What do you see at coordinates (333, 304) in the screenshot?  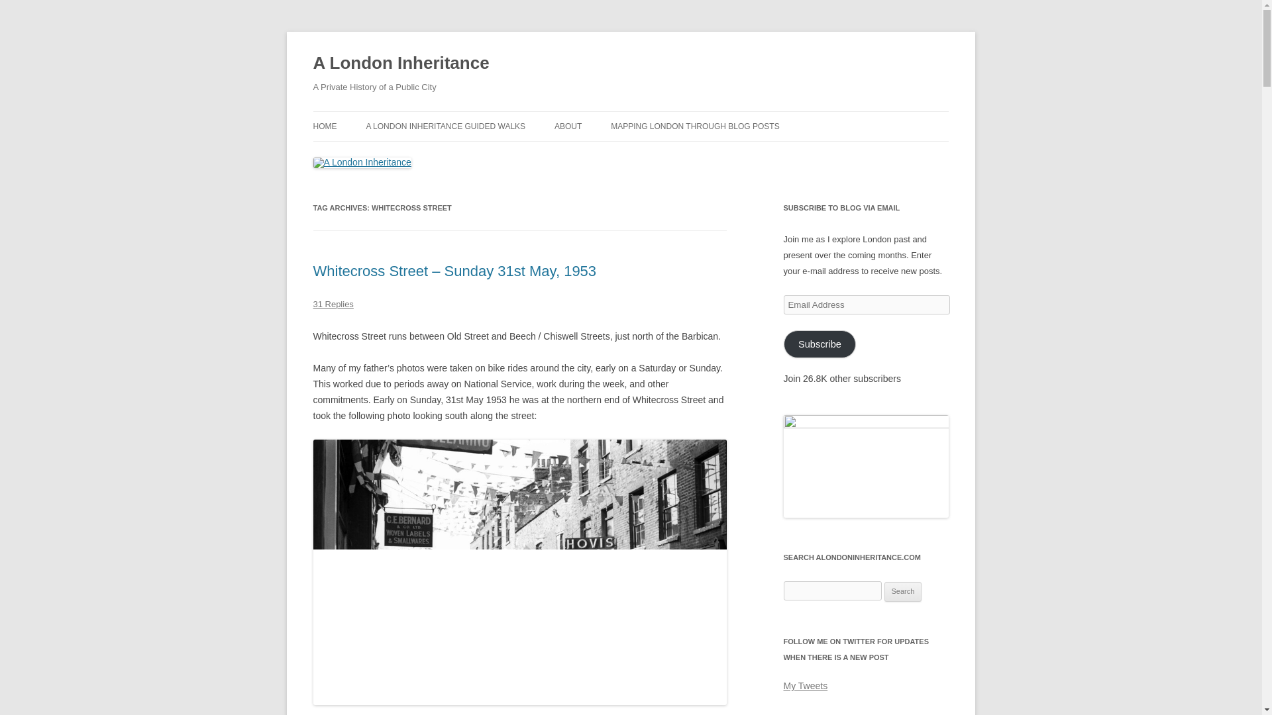 I see `31 Replies` at bounding box center [333, 304].